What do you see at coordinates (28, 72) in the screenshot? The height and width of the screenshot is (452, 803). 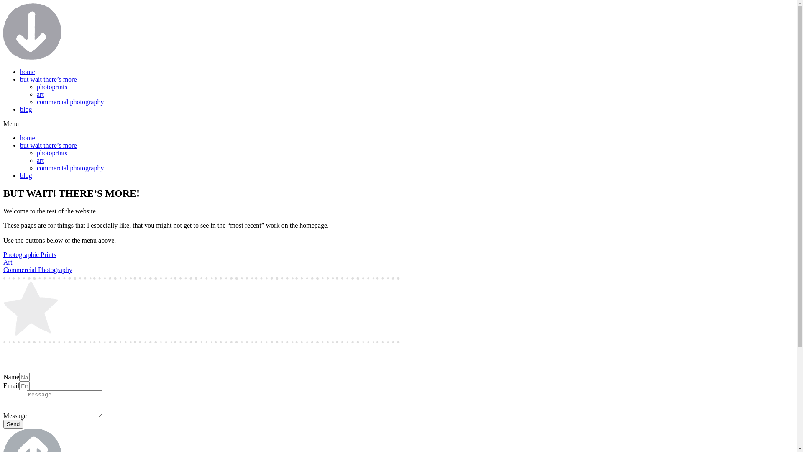 I see `home` at bounding box center [28, 72].